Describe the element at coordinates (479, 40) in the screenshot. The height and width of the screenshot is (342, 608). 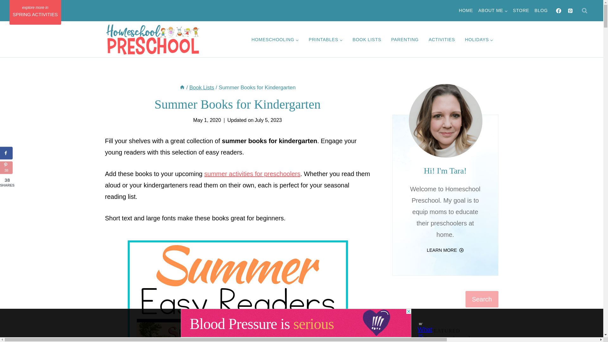
I see `HOLIDAYS` at that location.